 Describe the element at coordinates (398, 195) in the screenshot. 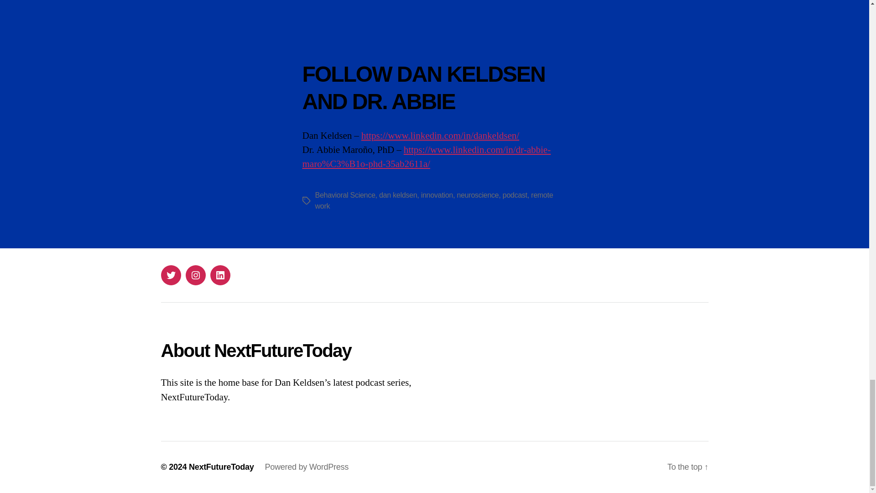

I see `dan keldsen` at that location.